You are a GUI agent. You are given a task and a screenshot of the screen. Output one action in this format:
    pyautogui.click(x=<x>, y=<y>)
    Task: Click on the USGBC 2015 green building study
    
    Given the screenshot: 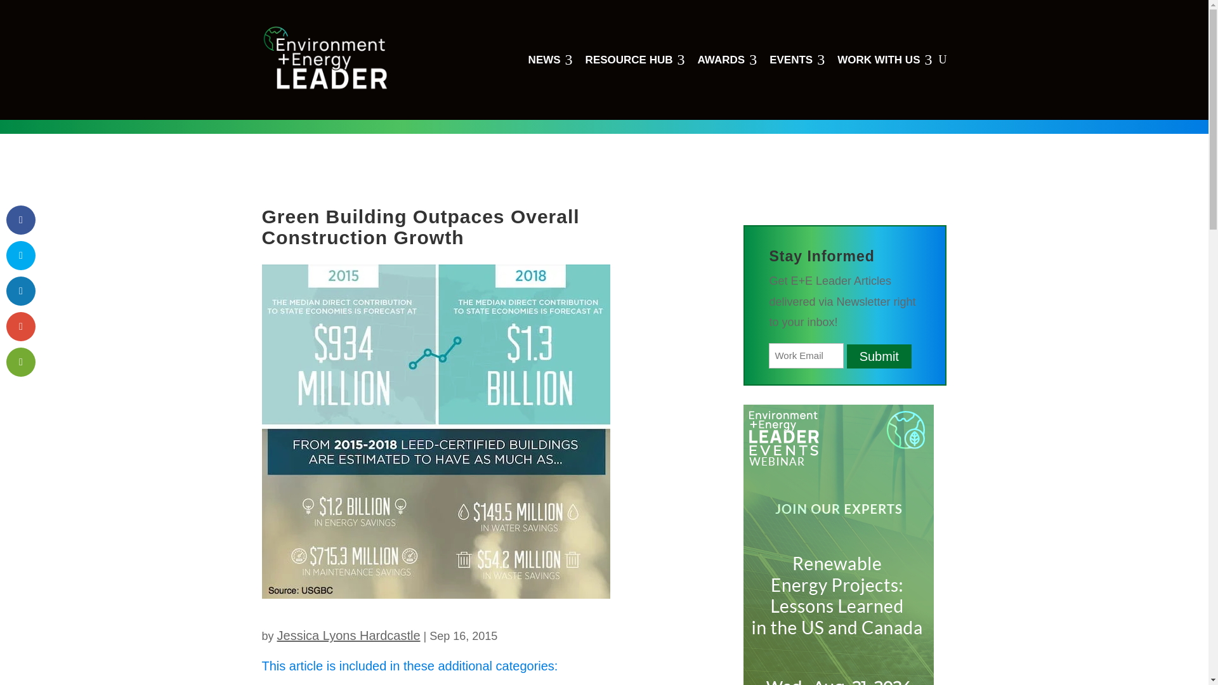 What is the action you would take?
    pyautogui.click(x=884, y=60)
    